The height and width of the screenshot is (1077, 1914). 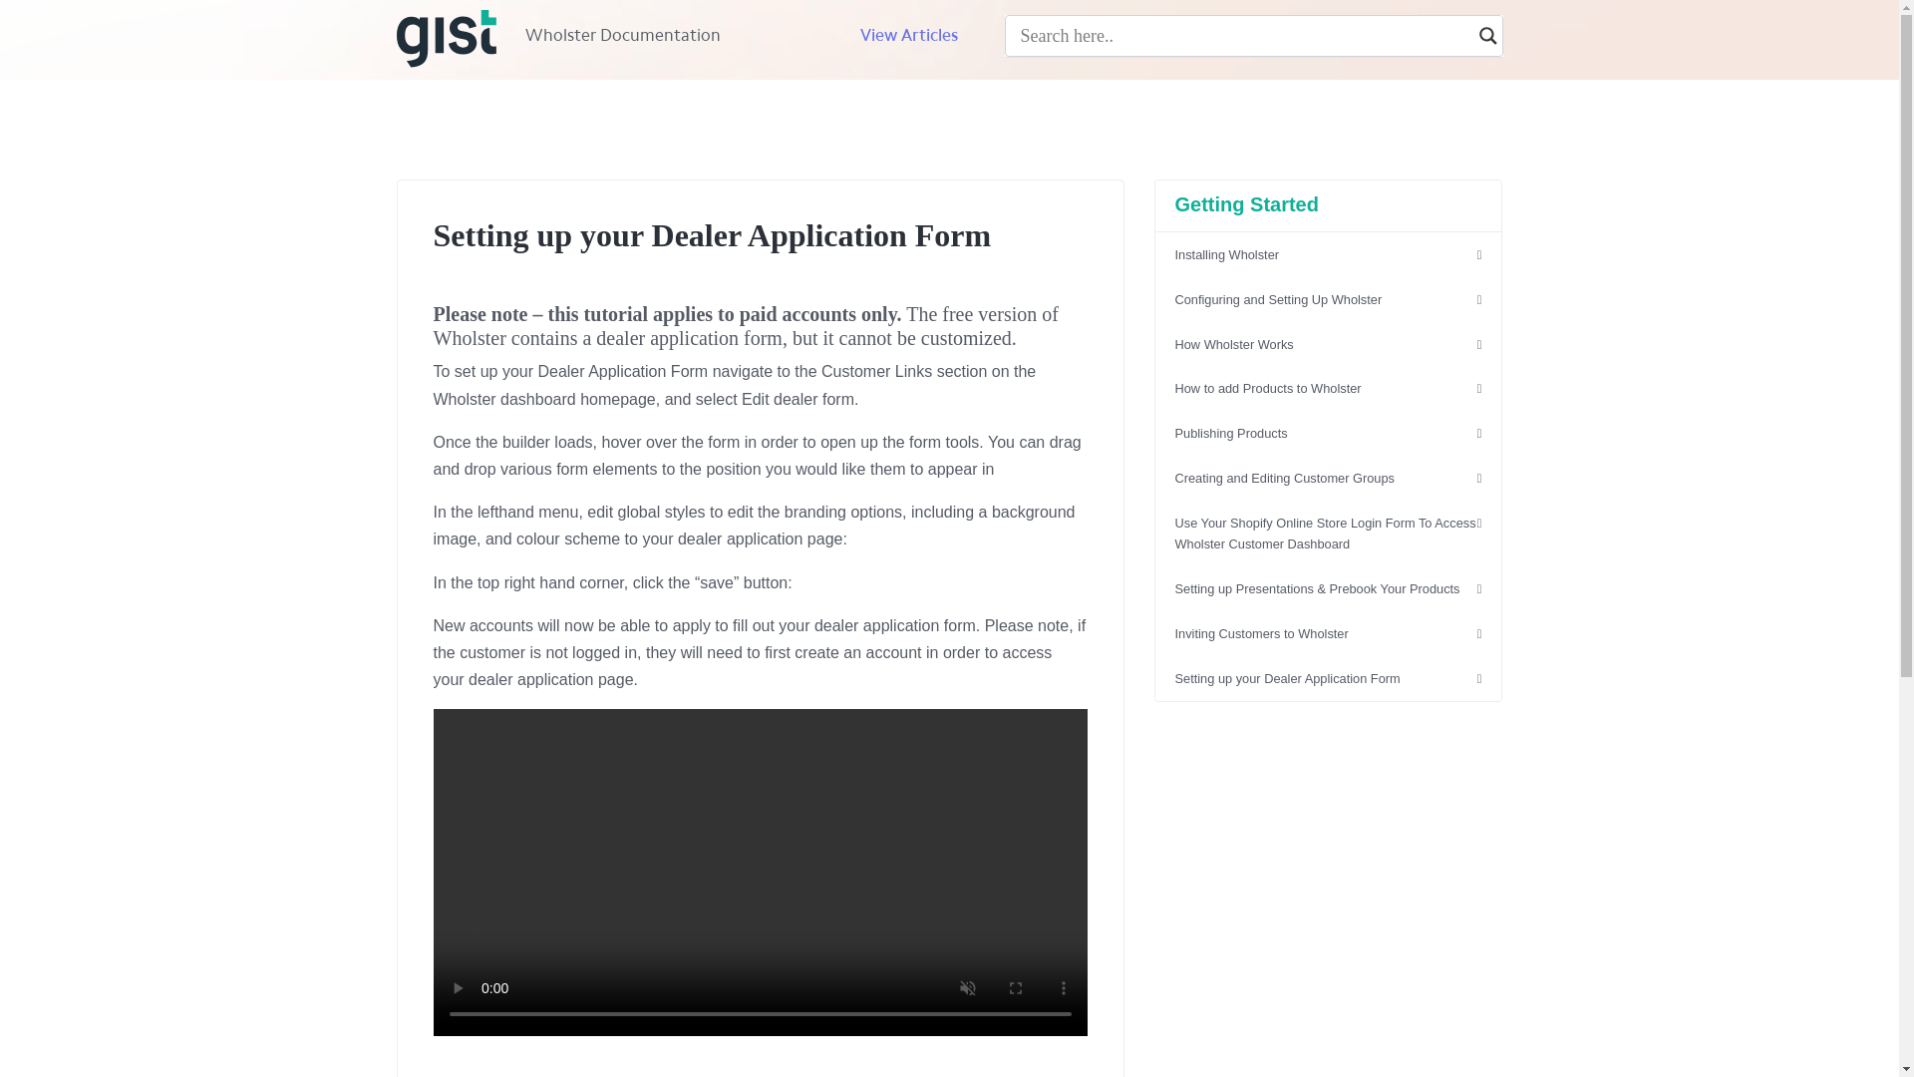 What do you see at coordinates (1327, 433) in the screenshot?
I see `Publishing Products` at bounding box center [1327, 433].